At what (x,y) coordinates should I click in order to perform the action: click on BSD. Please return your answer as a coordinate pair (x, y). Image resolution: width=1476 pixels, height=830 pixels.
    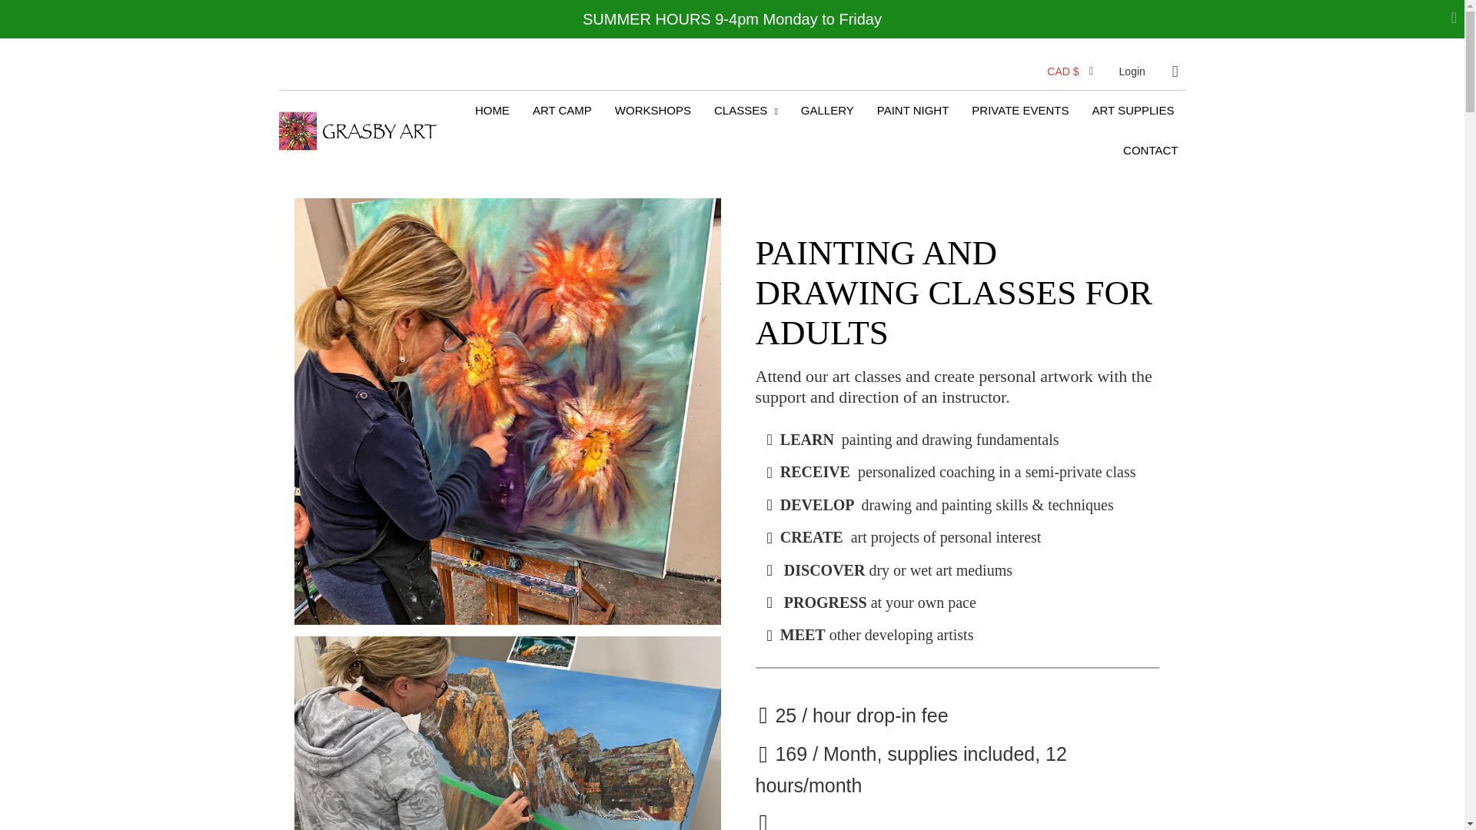
    Looking at the image, I should click on (1075, 619).